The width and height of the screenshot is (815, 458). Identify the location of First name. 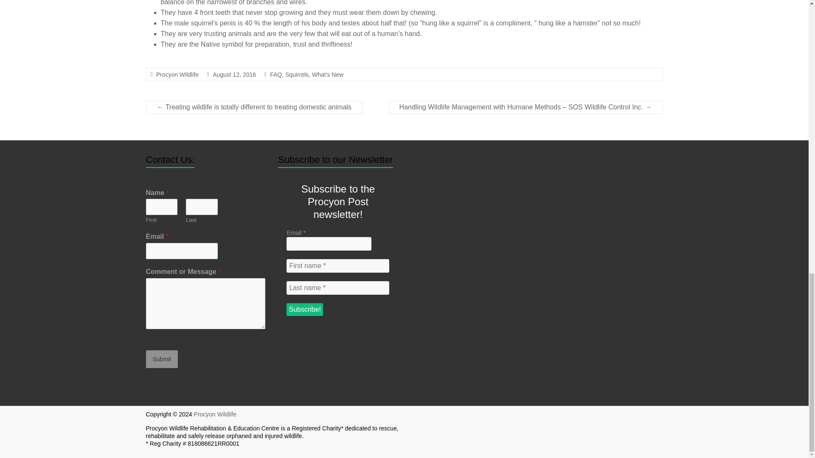
(338, 265).